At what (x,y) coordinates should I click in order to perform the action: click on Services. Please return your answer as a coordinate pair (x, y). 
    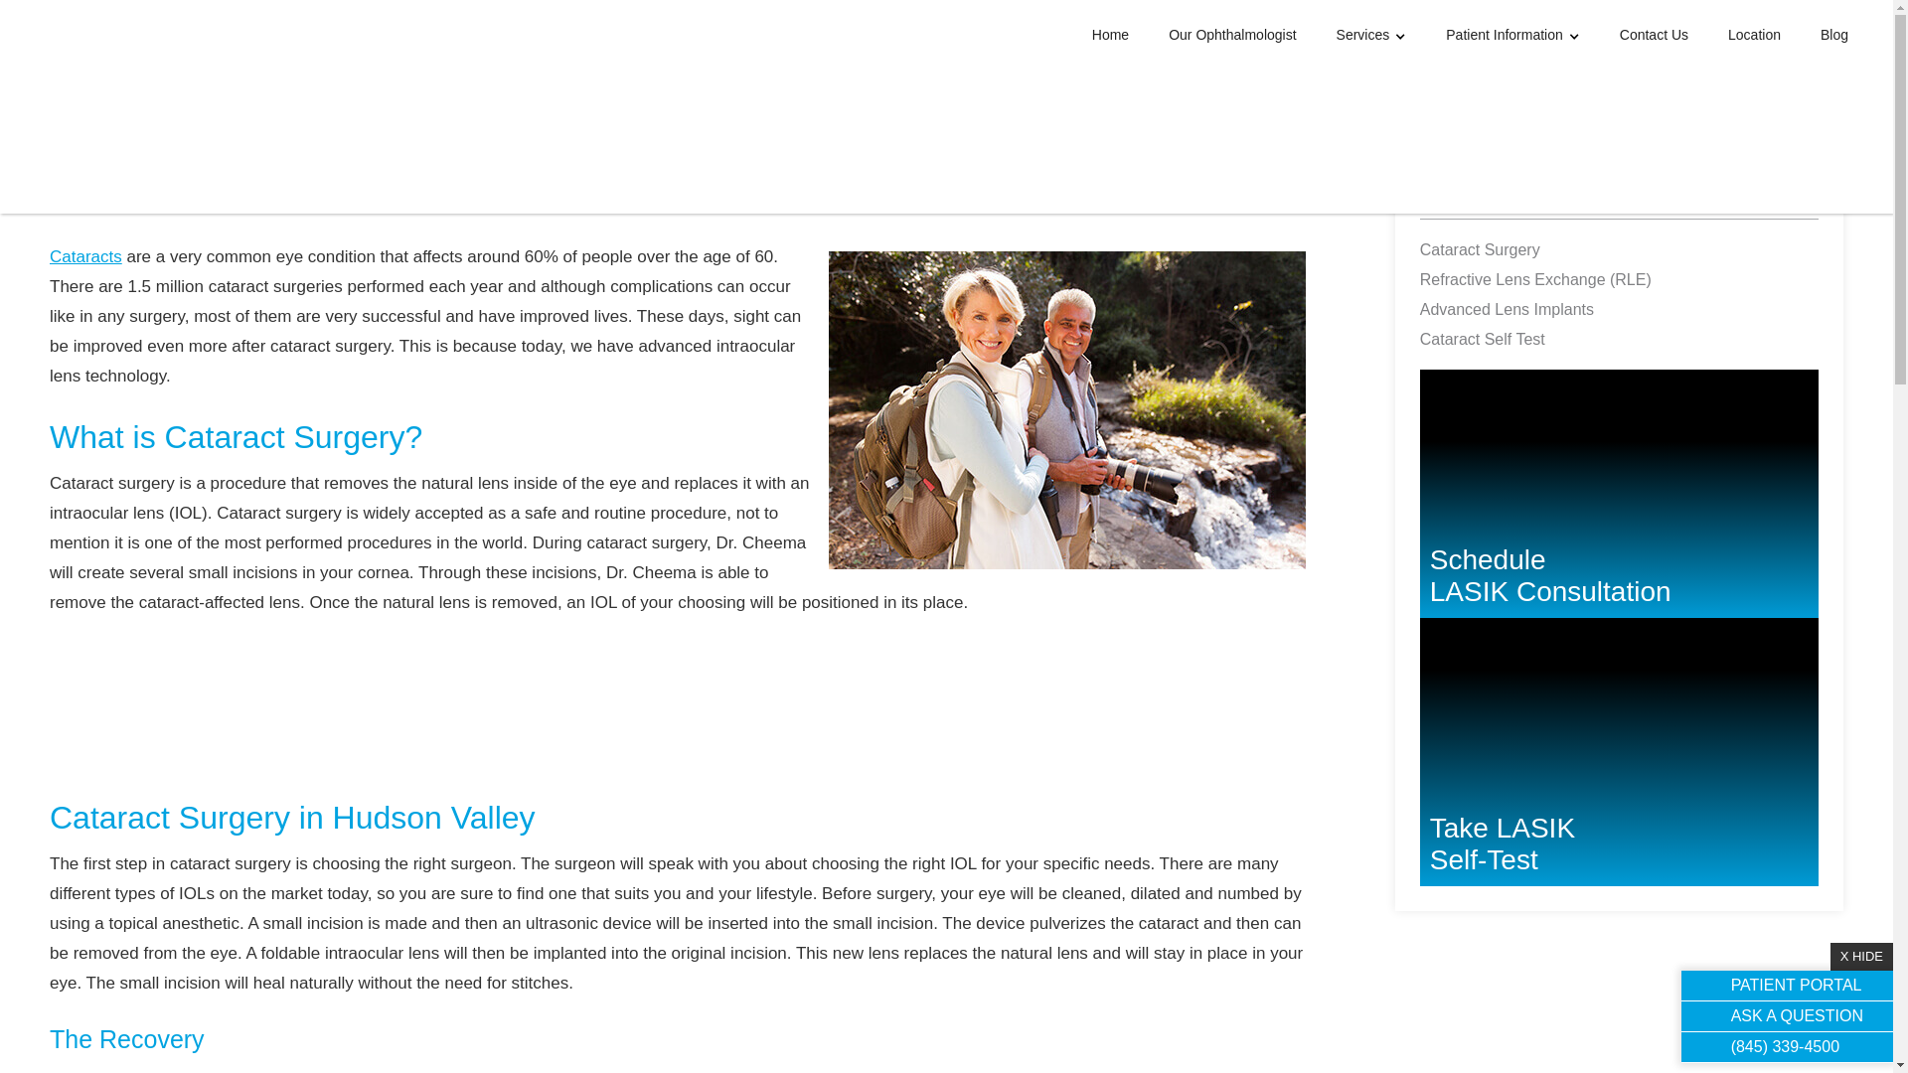
    Looking at the image, I should click on (1618, 761).